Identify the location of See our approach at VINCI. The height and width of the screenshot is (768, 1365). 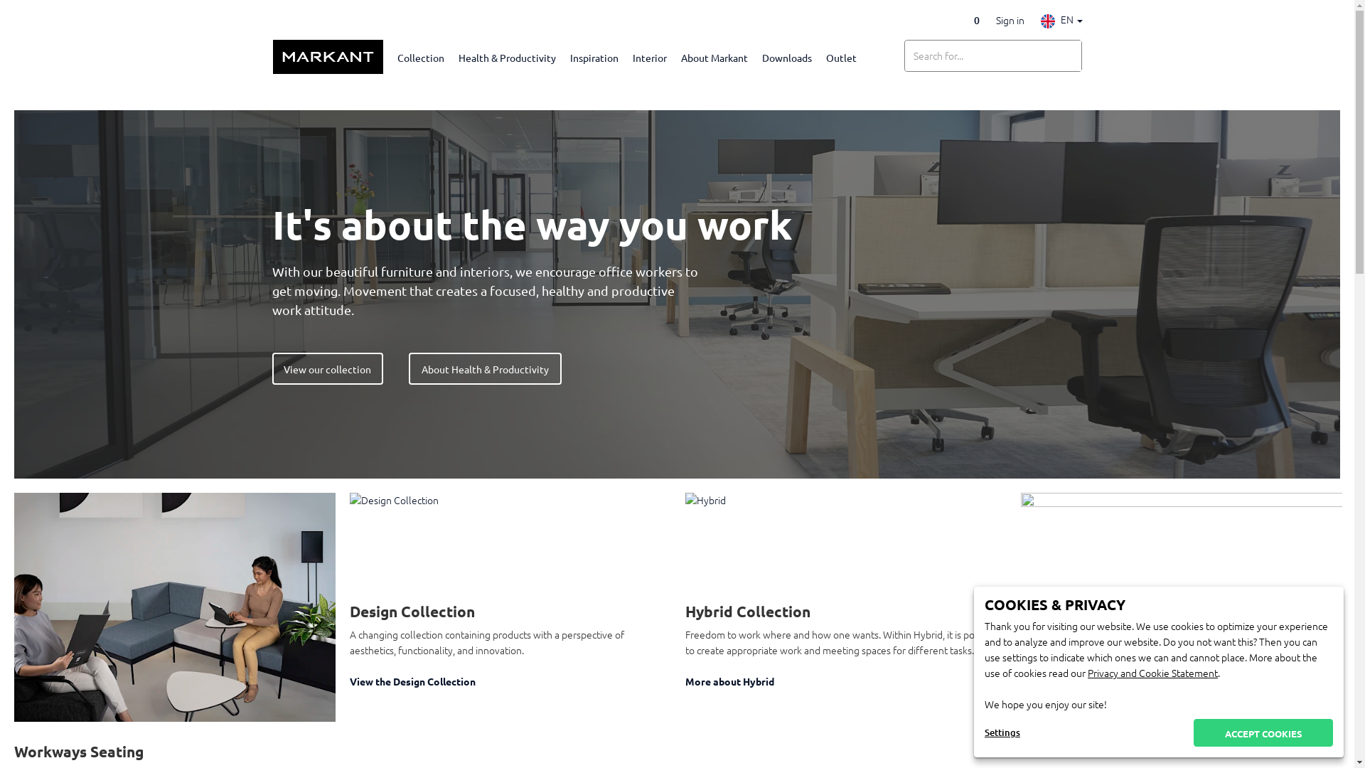
(1182, 681).